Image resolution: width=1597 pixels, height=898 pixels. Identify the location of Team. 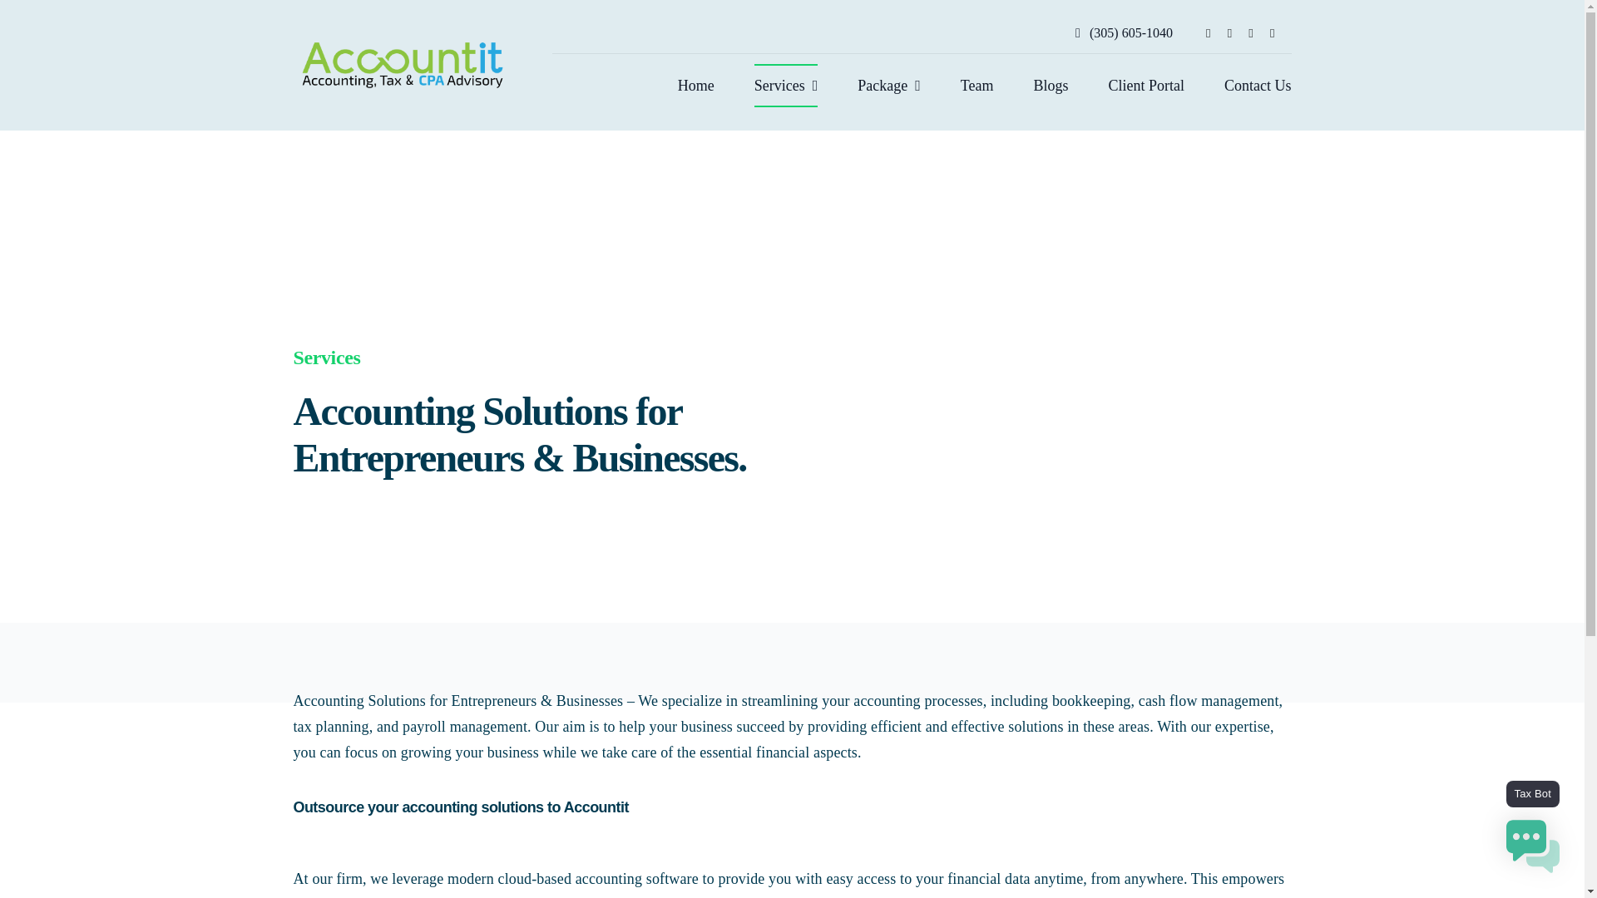
(976, 85).